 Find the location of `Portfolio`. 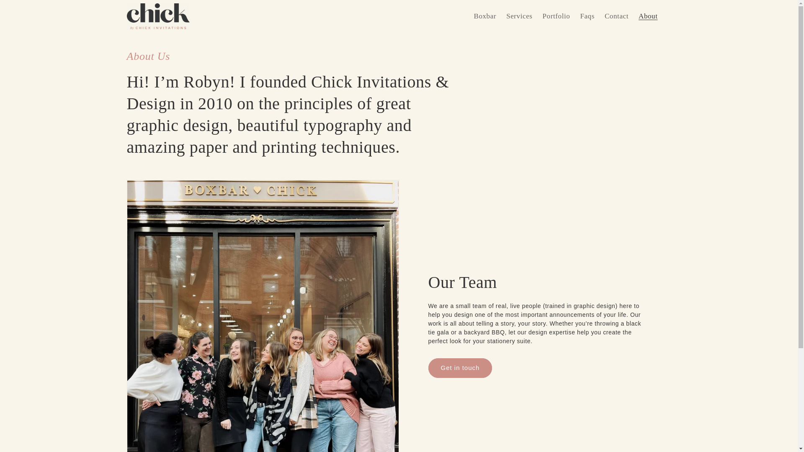

Portfolio is located at coordinates (557, 16).